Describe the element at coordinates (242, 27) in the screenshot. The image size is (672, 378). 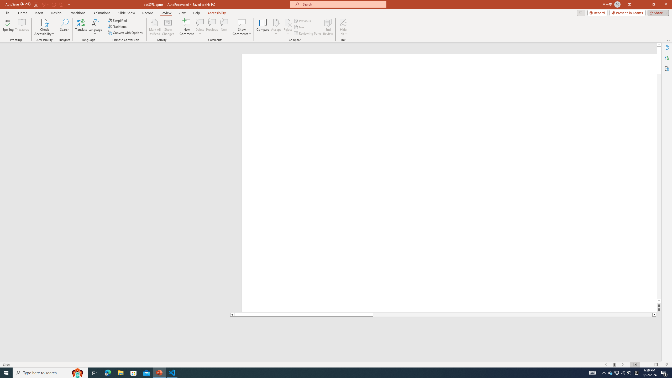
I see `Show Comments` at that location.